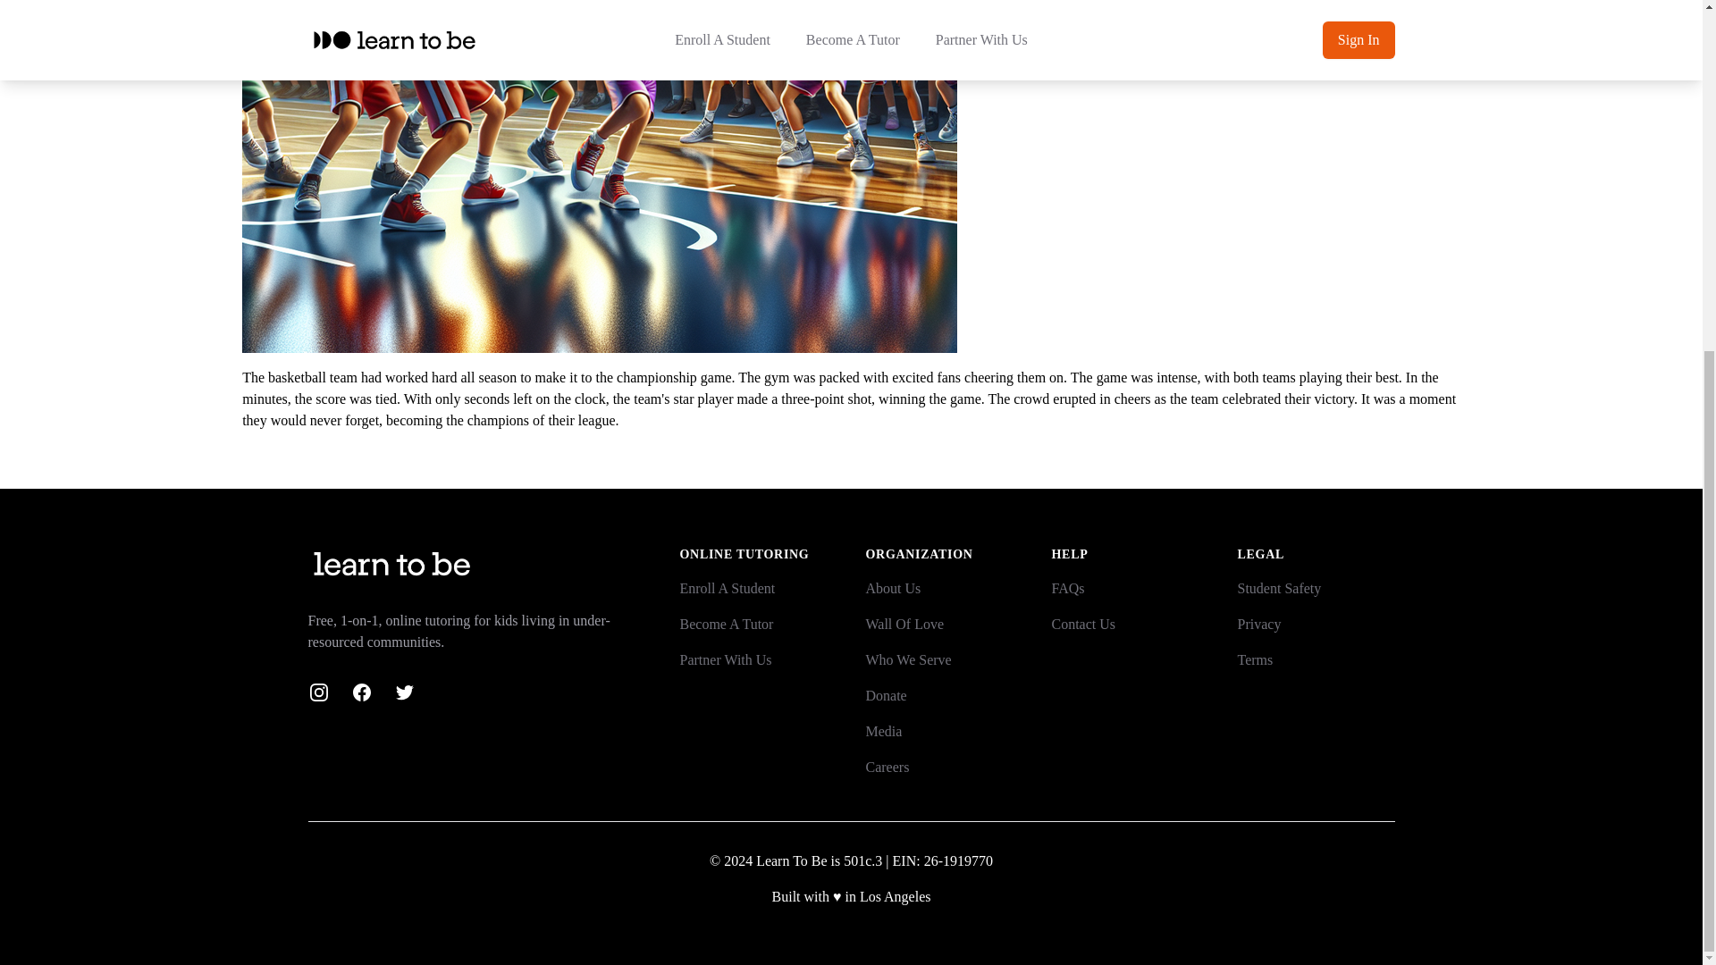 This screenshot has height=965, width=1716. Describe the element at coordinates (1067, 588) in the screenshot. I see `FAQs` at that location.